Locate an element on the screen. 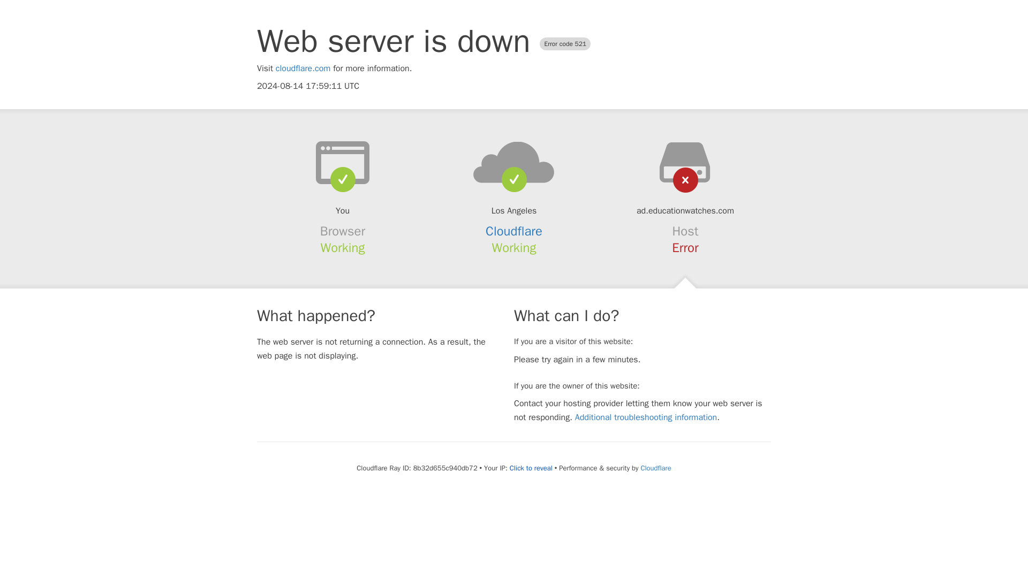 This screenshot has width=1028, height=578. Cloudflare is located at coordinates (655, 468).